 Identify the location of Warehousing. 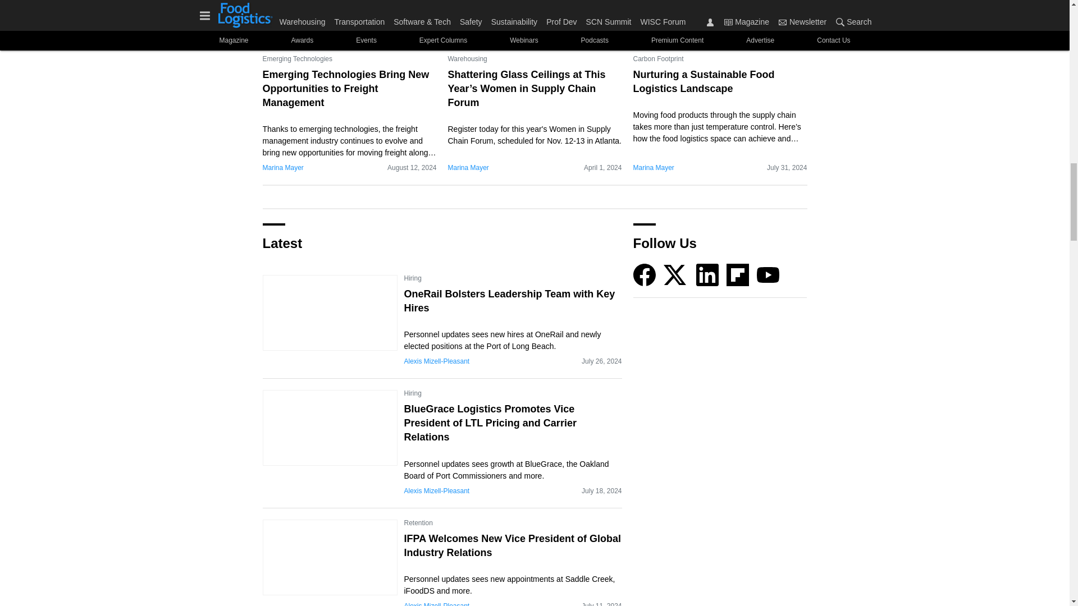
(467, 58).